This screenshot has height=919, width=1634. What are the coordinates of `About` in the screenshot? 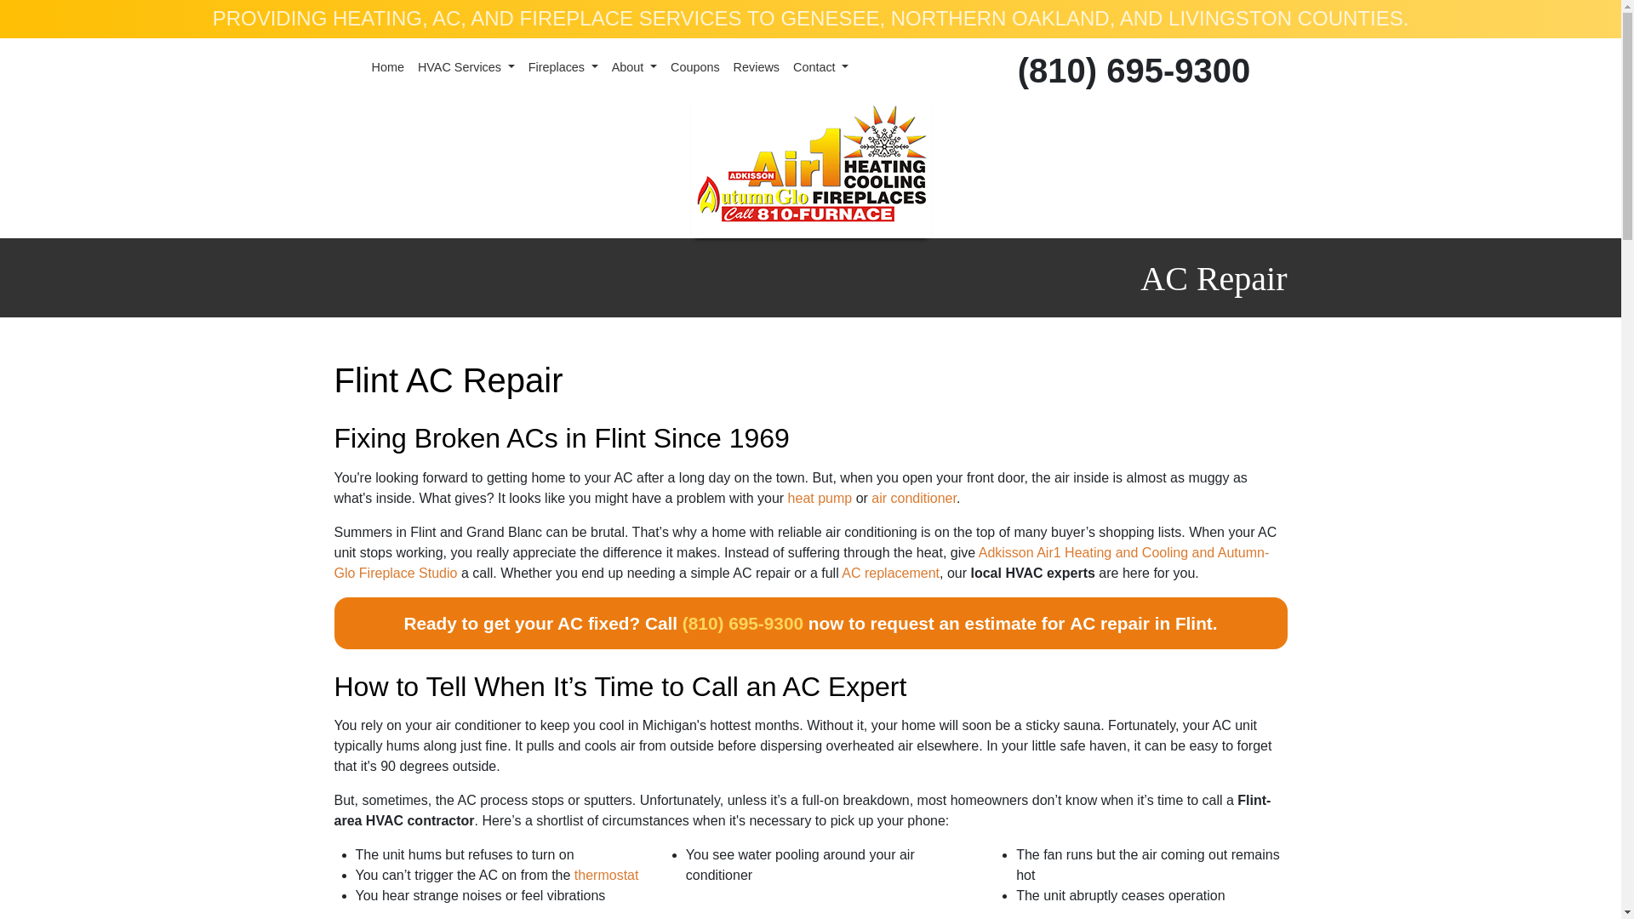 It's located at (633, 68).